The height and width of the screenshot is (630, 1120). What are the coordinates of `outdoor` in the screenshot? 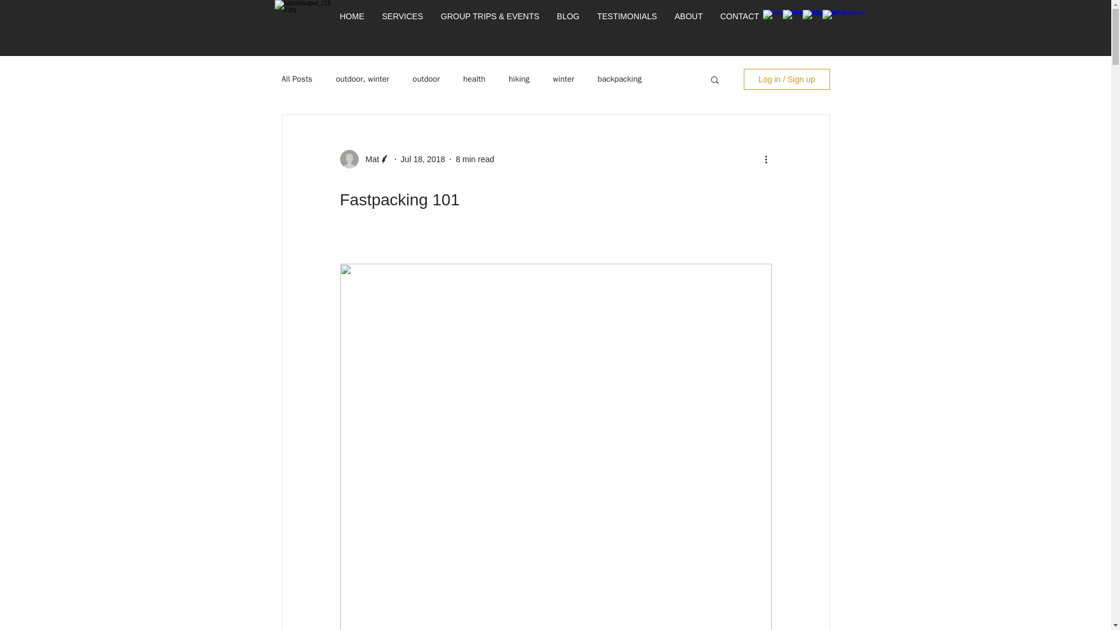 It's located at (426, 79).